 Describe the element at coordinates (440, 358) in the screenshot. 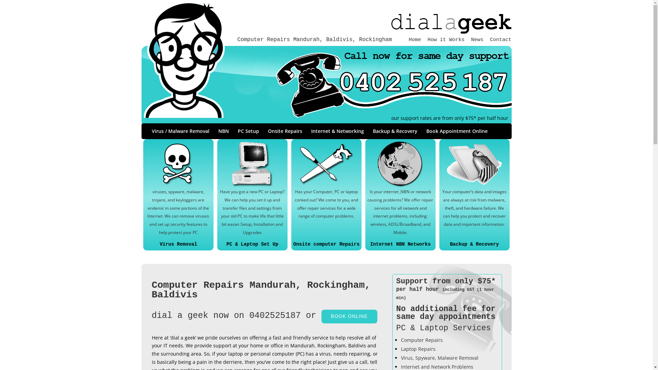

I see `Virus, Spyware, Malware Removal` at that location.